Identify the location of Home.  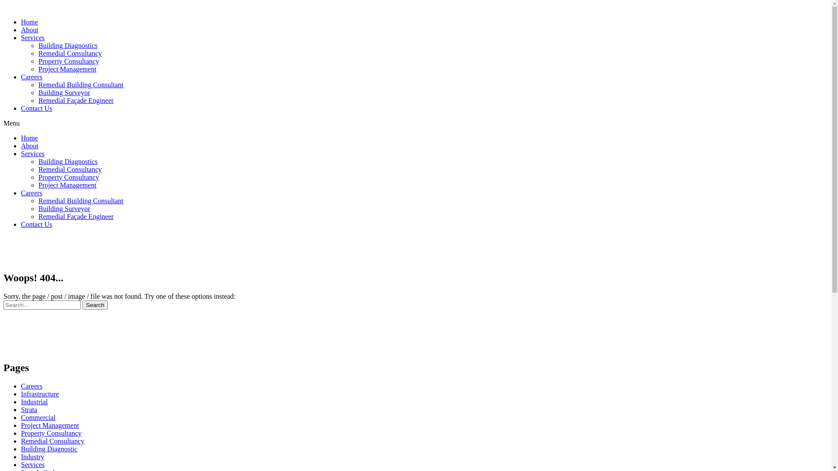
(30, 22).